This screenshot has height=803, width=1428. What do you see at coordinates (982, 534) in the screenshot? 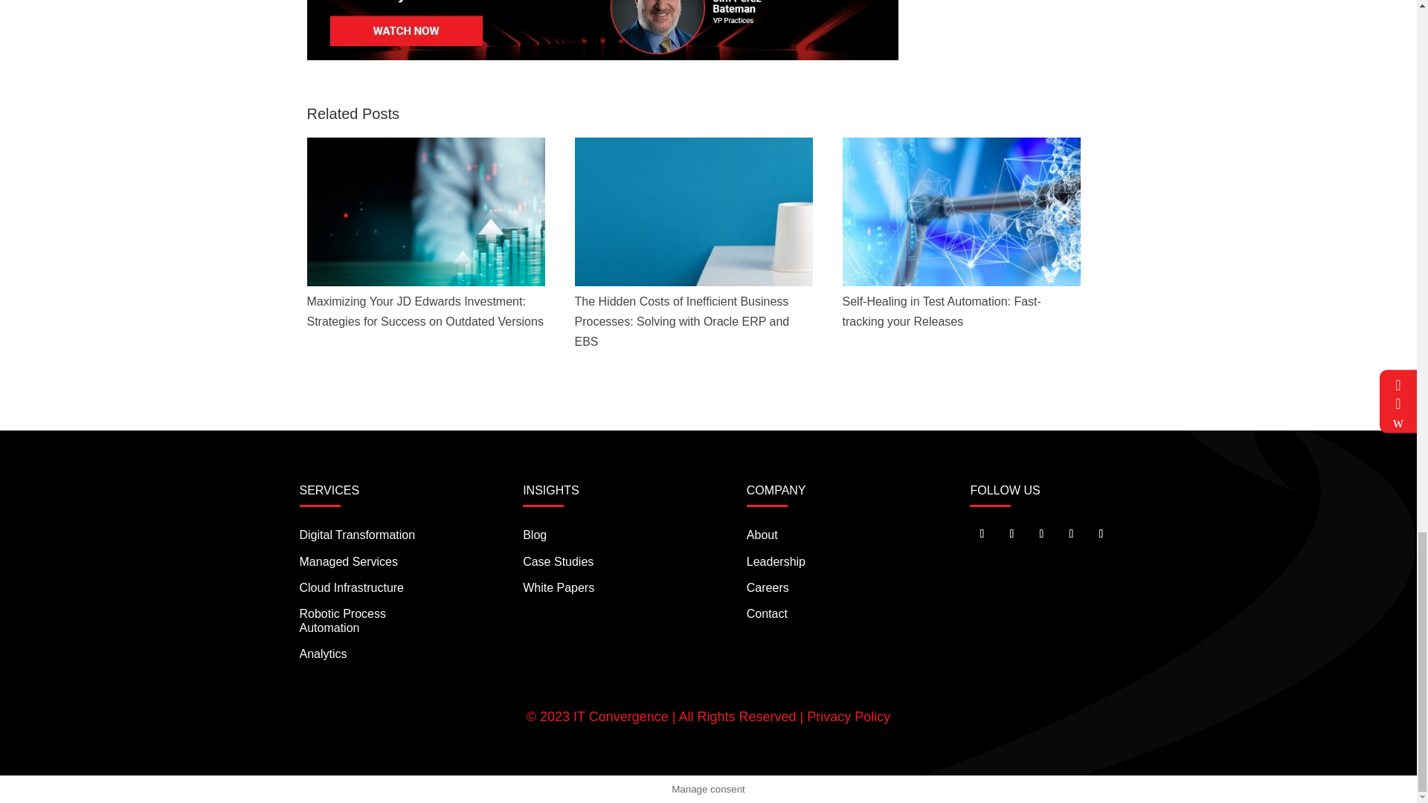
I see `Follow on Twitter` at bounding box center [982, 534].